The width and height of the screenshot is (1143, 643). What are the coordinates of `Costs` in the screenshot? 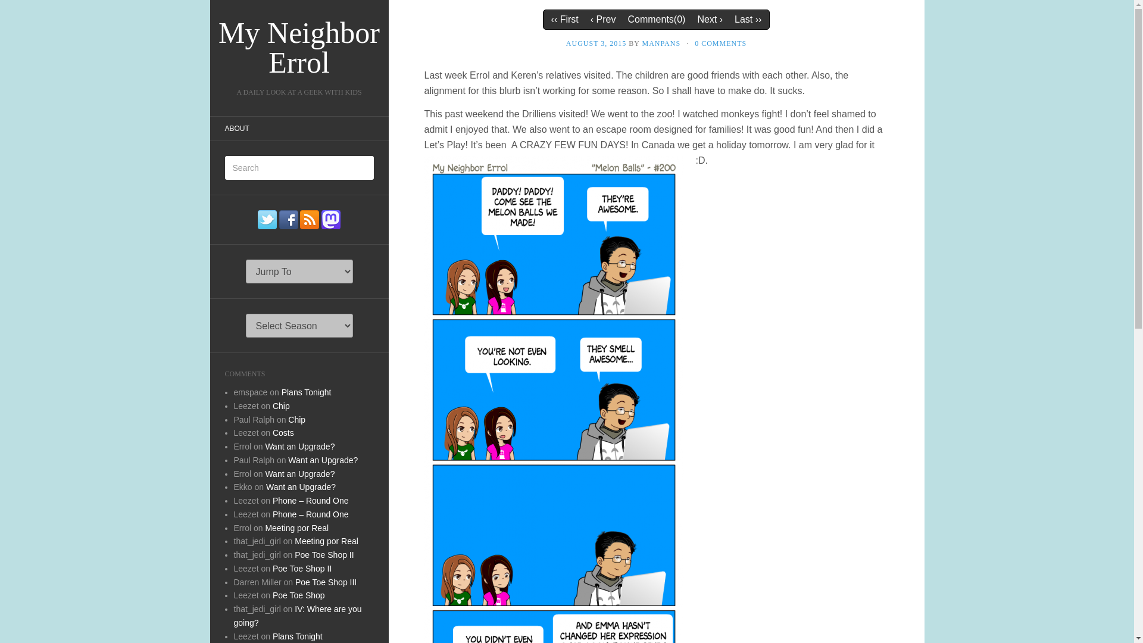 It's located at (283, 433).